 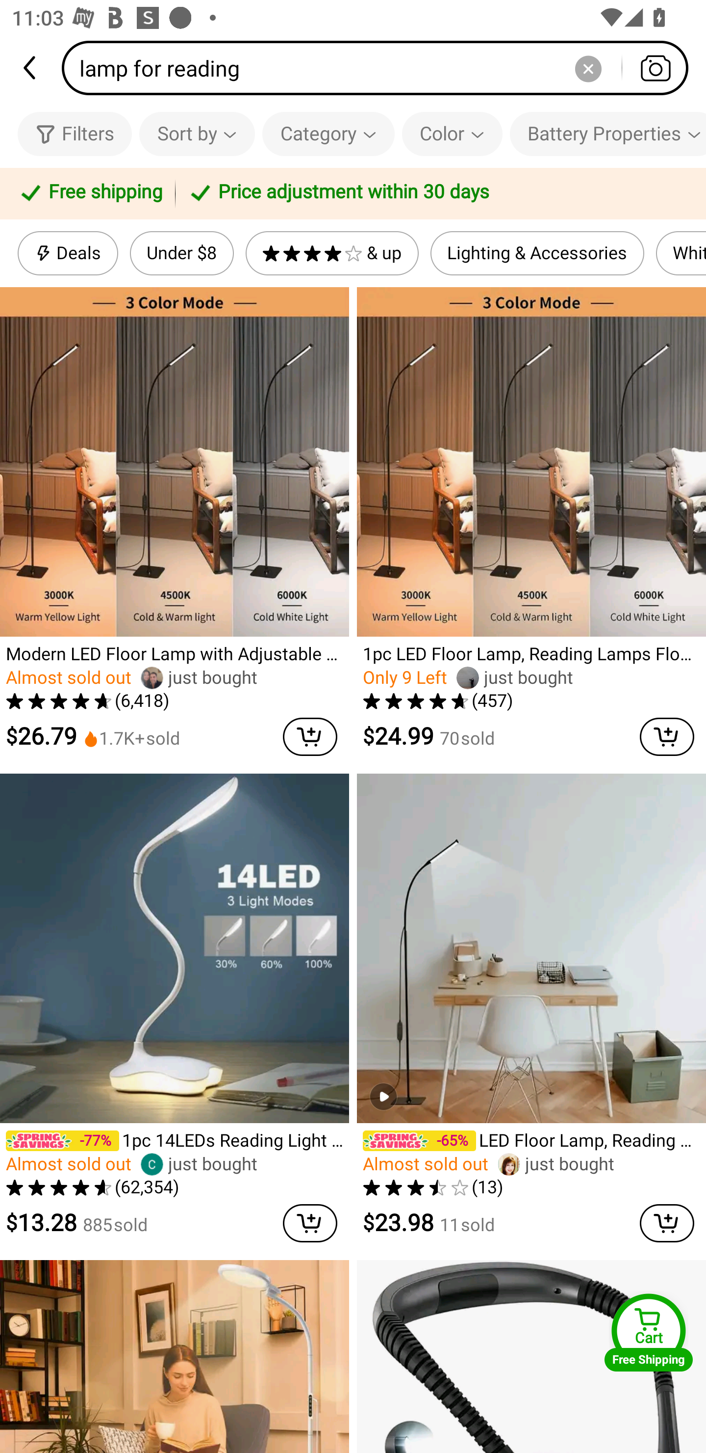 I want to click on Color, so click(x=452, y=134).